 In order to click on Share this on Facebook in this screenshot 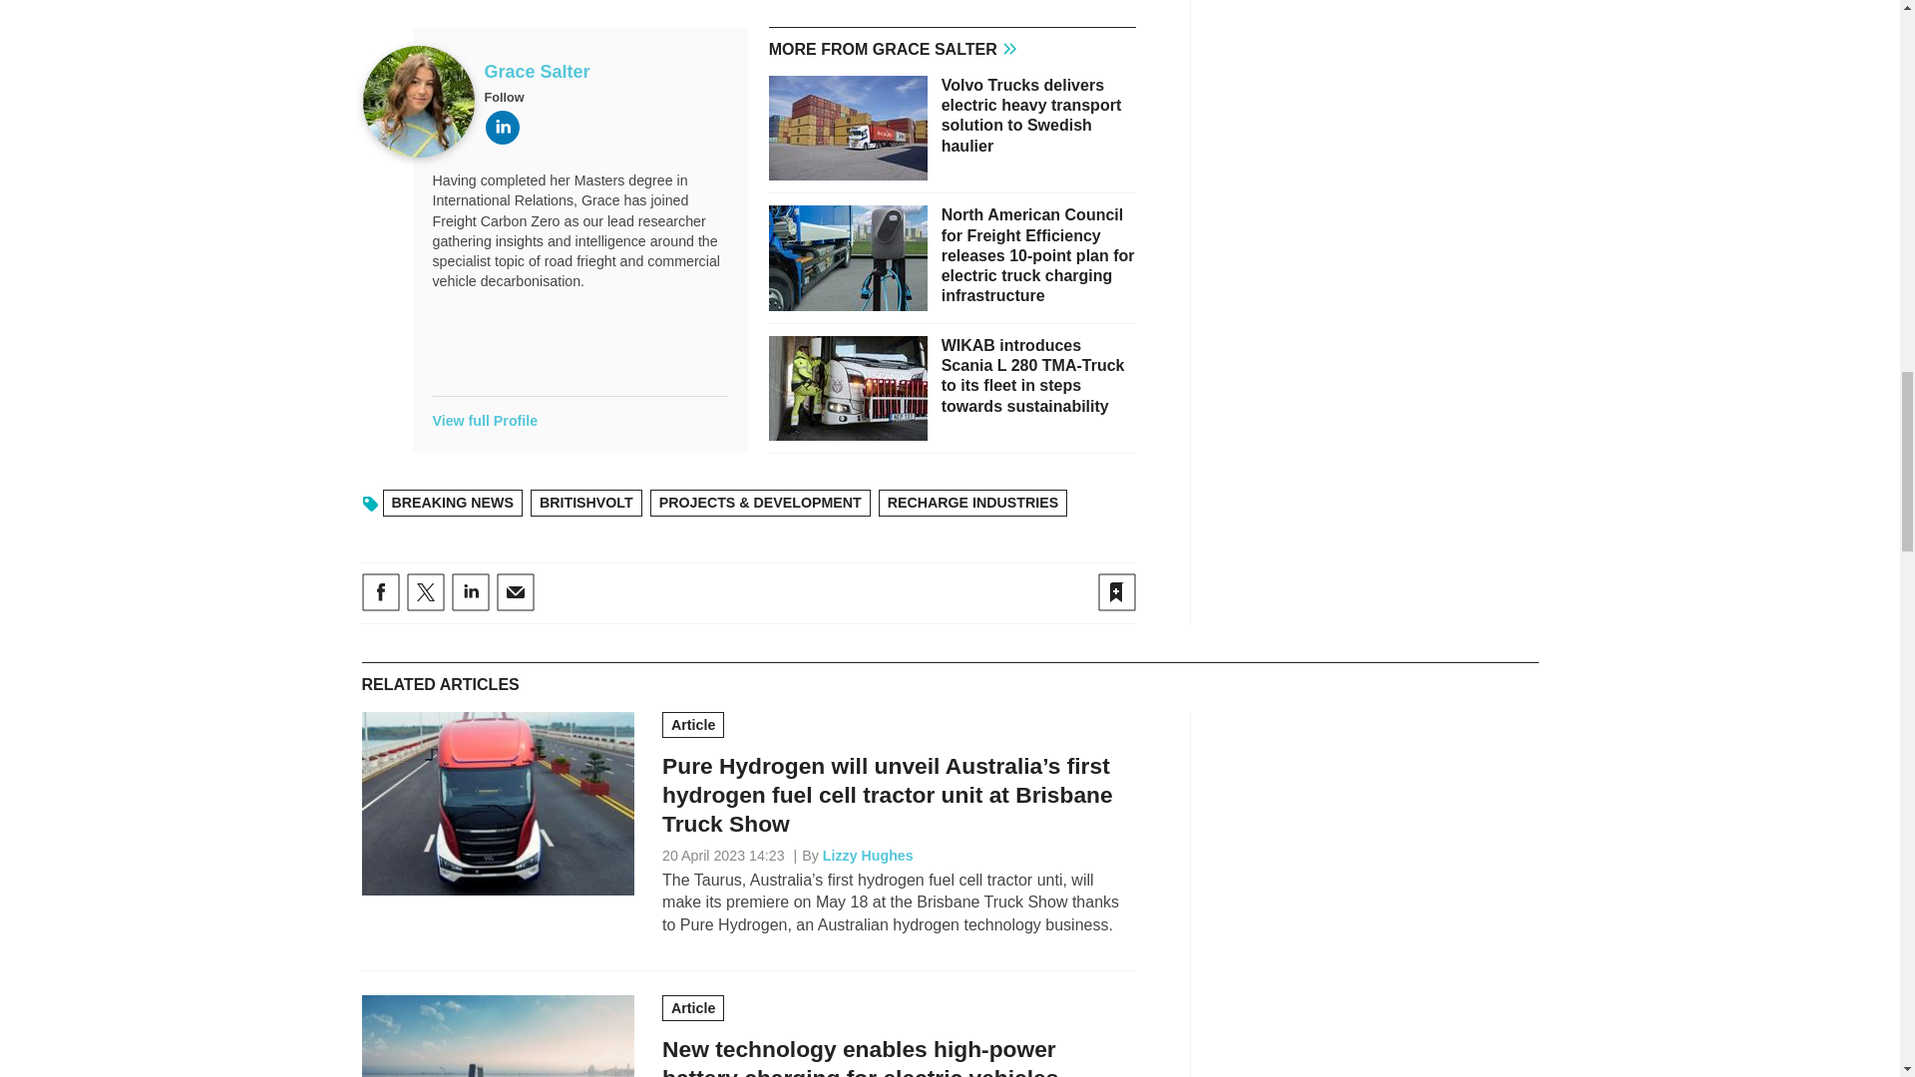, I will do `click(379, 592)`.